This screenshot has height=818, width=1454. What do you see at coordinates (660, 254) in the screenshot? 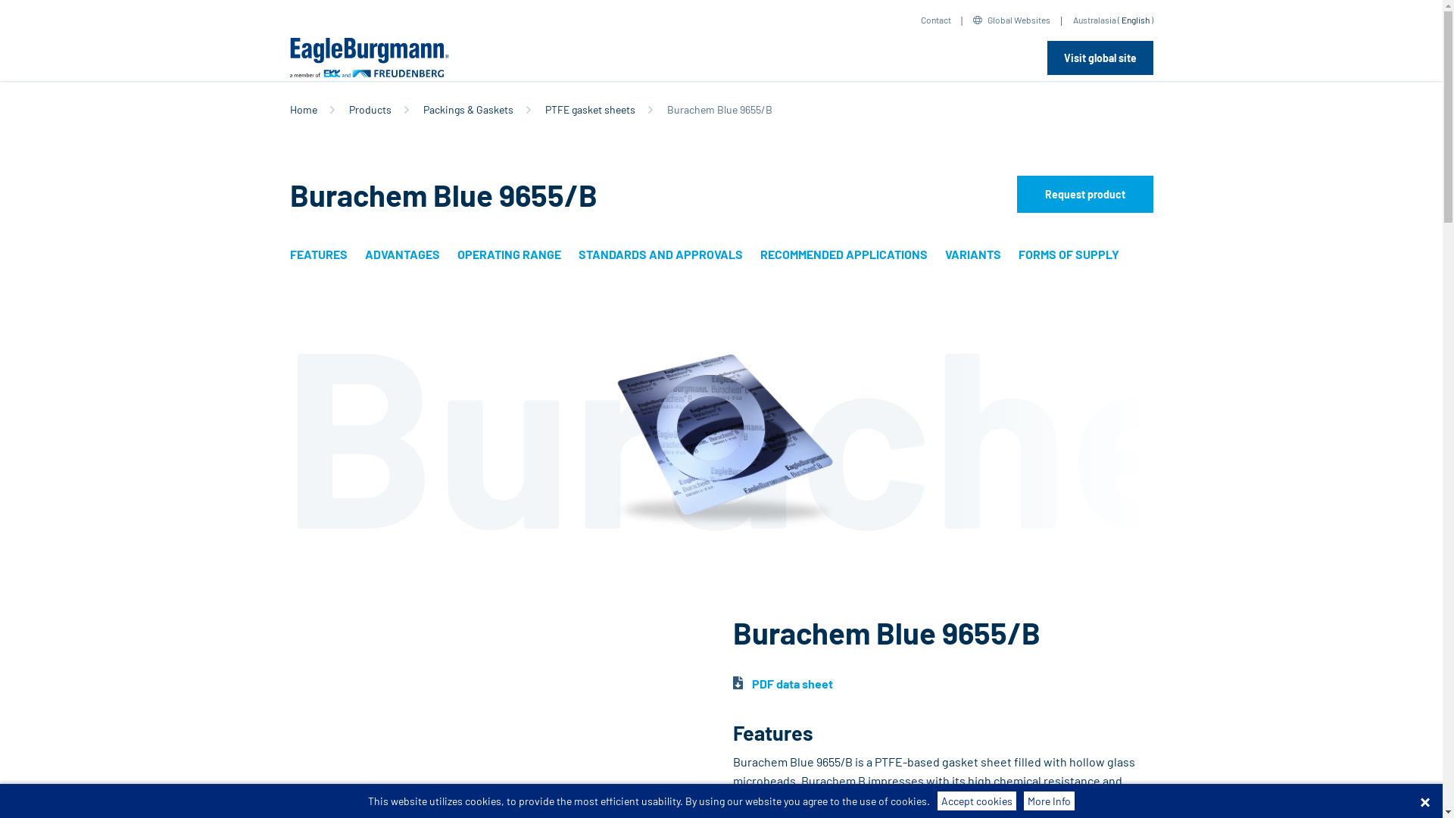
I see `STANDARDS AND APPROVALS` at bounding box center [660, 254].